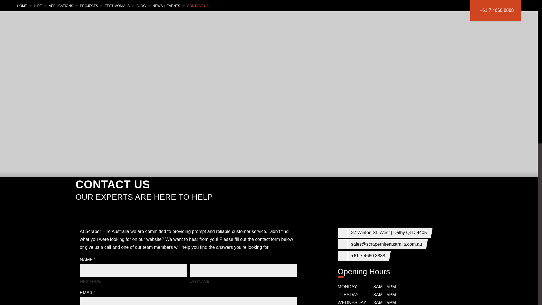 The image size is (542, 305). Describe the element at coordinates (117, 6) in the screenshot. I see `TESTIMONIALS` at that location.